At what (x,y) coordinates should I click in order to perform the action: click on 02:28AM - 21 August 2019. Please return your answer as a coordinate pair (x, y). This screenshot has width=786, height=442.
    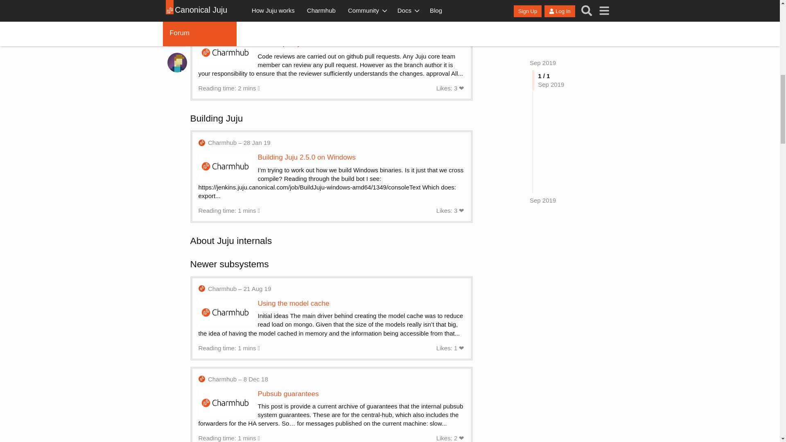
    Looking at the image, I should click on (239, 289).